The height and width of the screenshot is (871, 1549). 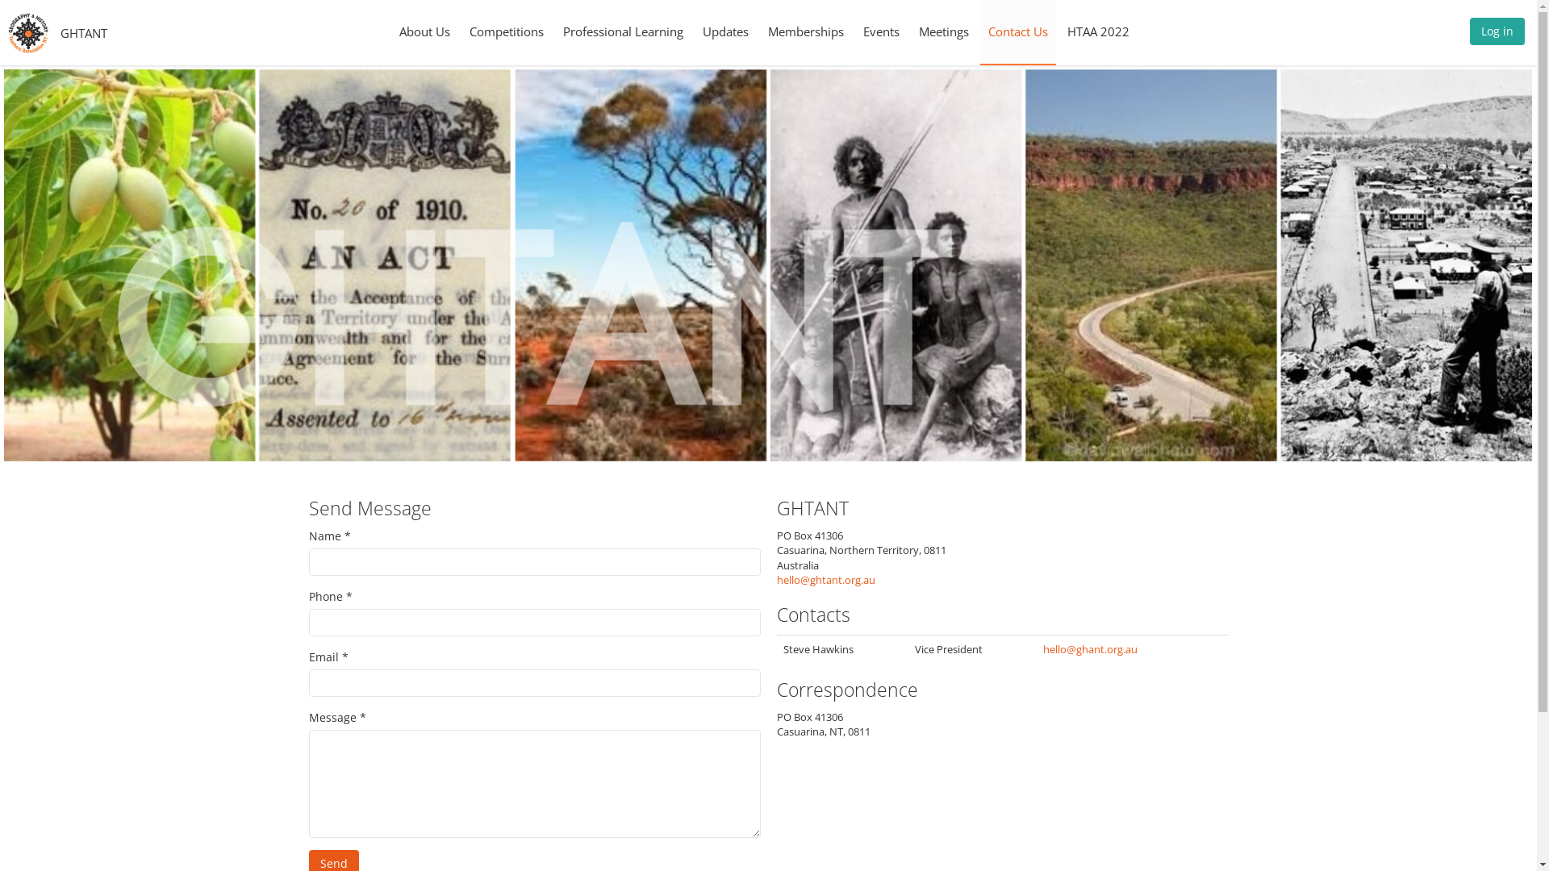 I want to click on About Us, so click(x=424, y=32).